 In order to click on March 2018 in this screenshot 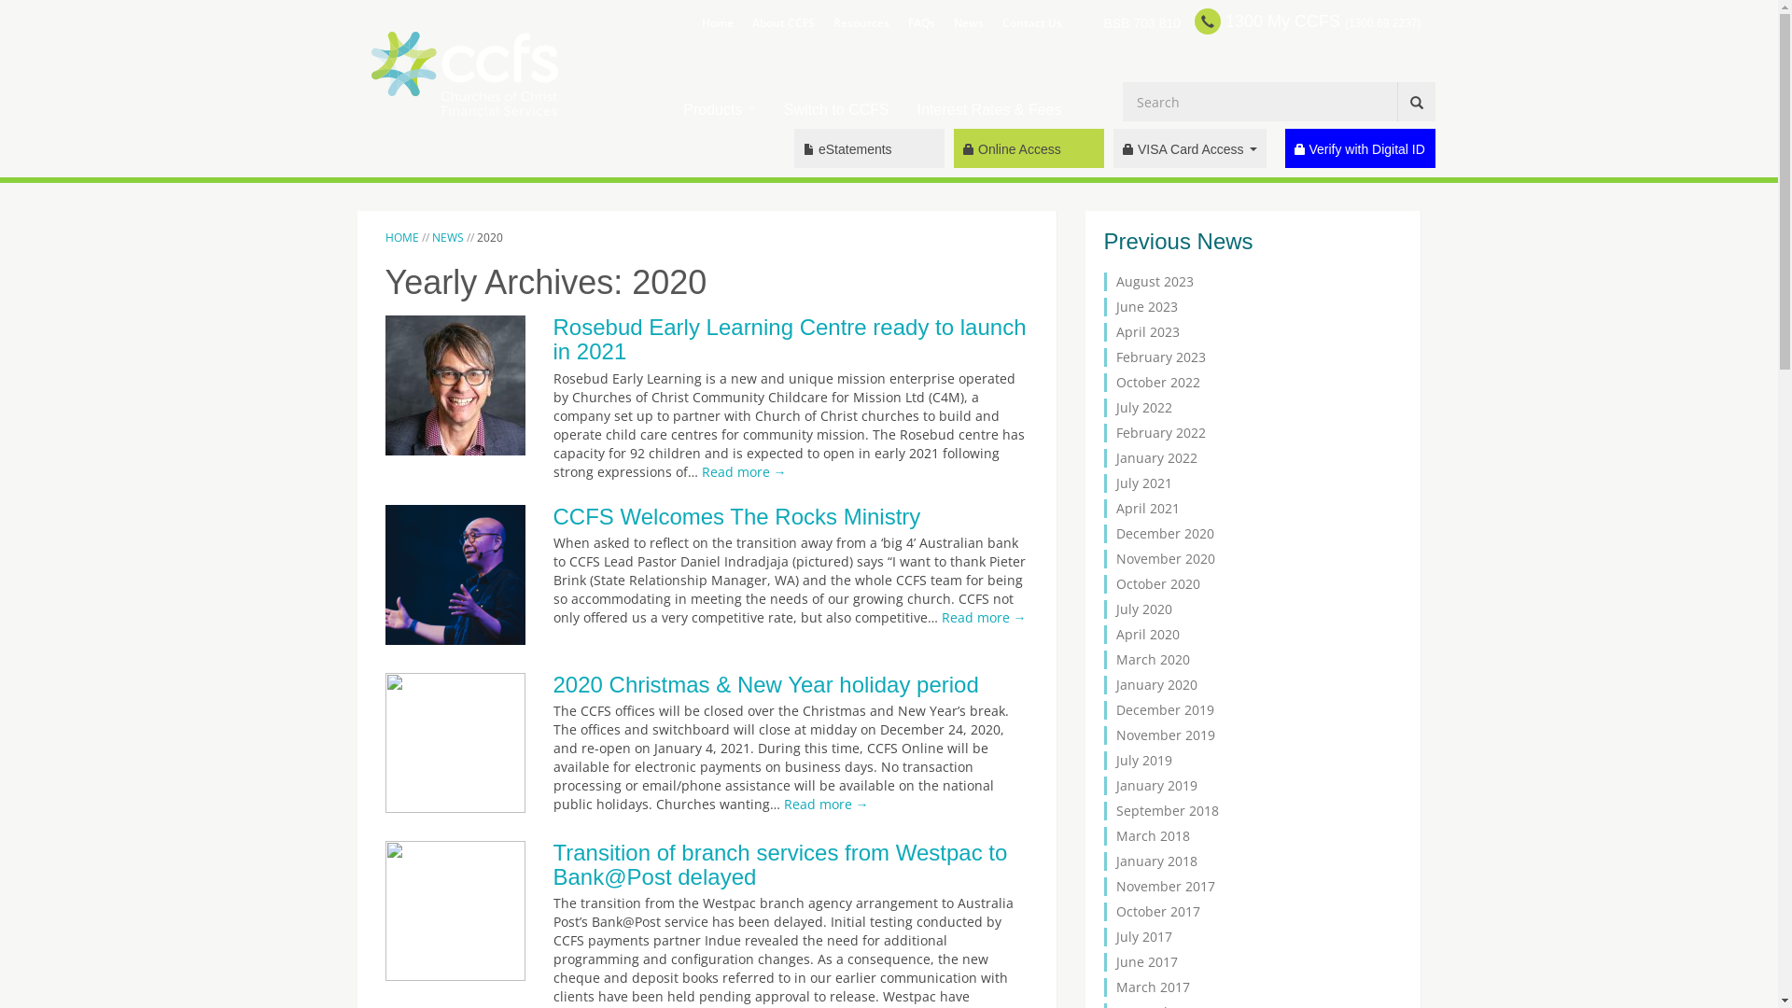, I will do `click(1154, 835)`.